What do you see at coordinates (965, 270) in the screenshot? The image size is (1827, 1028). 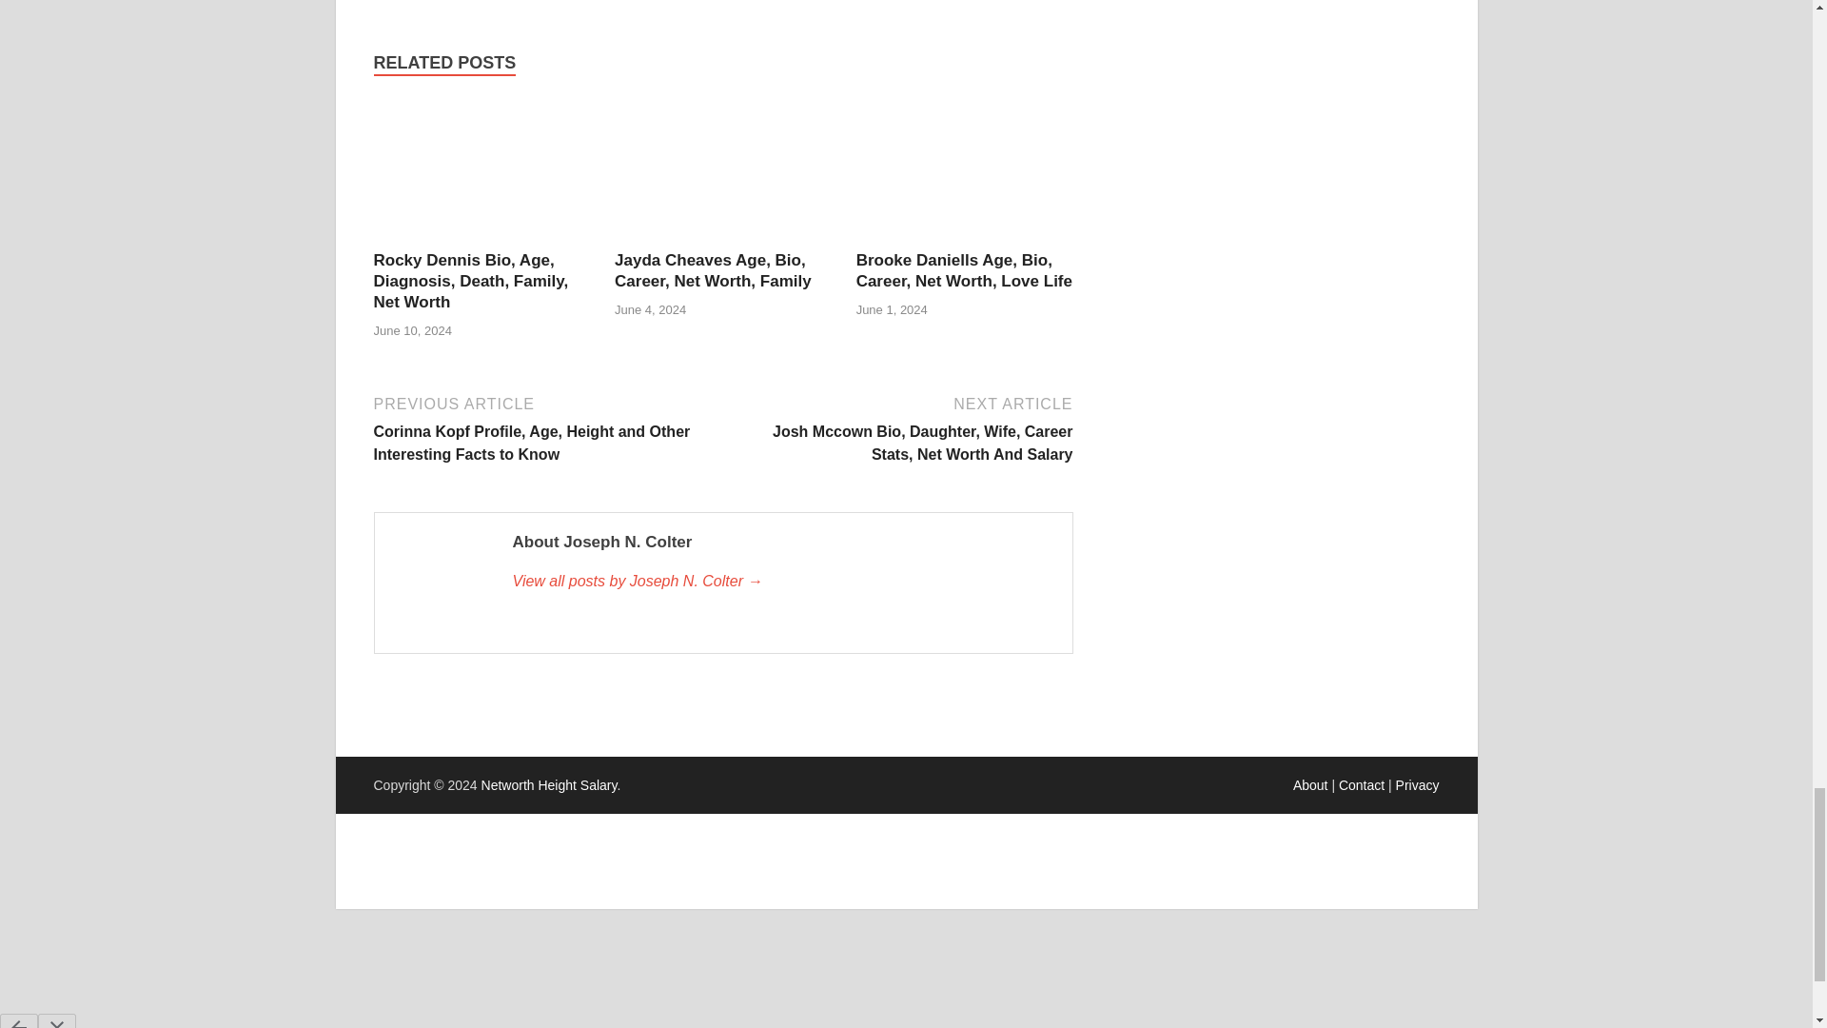 I see `Brooke Daniells Age, Bio, Career, Net Worth, Love Life` at bounding box center [965, 270].